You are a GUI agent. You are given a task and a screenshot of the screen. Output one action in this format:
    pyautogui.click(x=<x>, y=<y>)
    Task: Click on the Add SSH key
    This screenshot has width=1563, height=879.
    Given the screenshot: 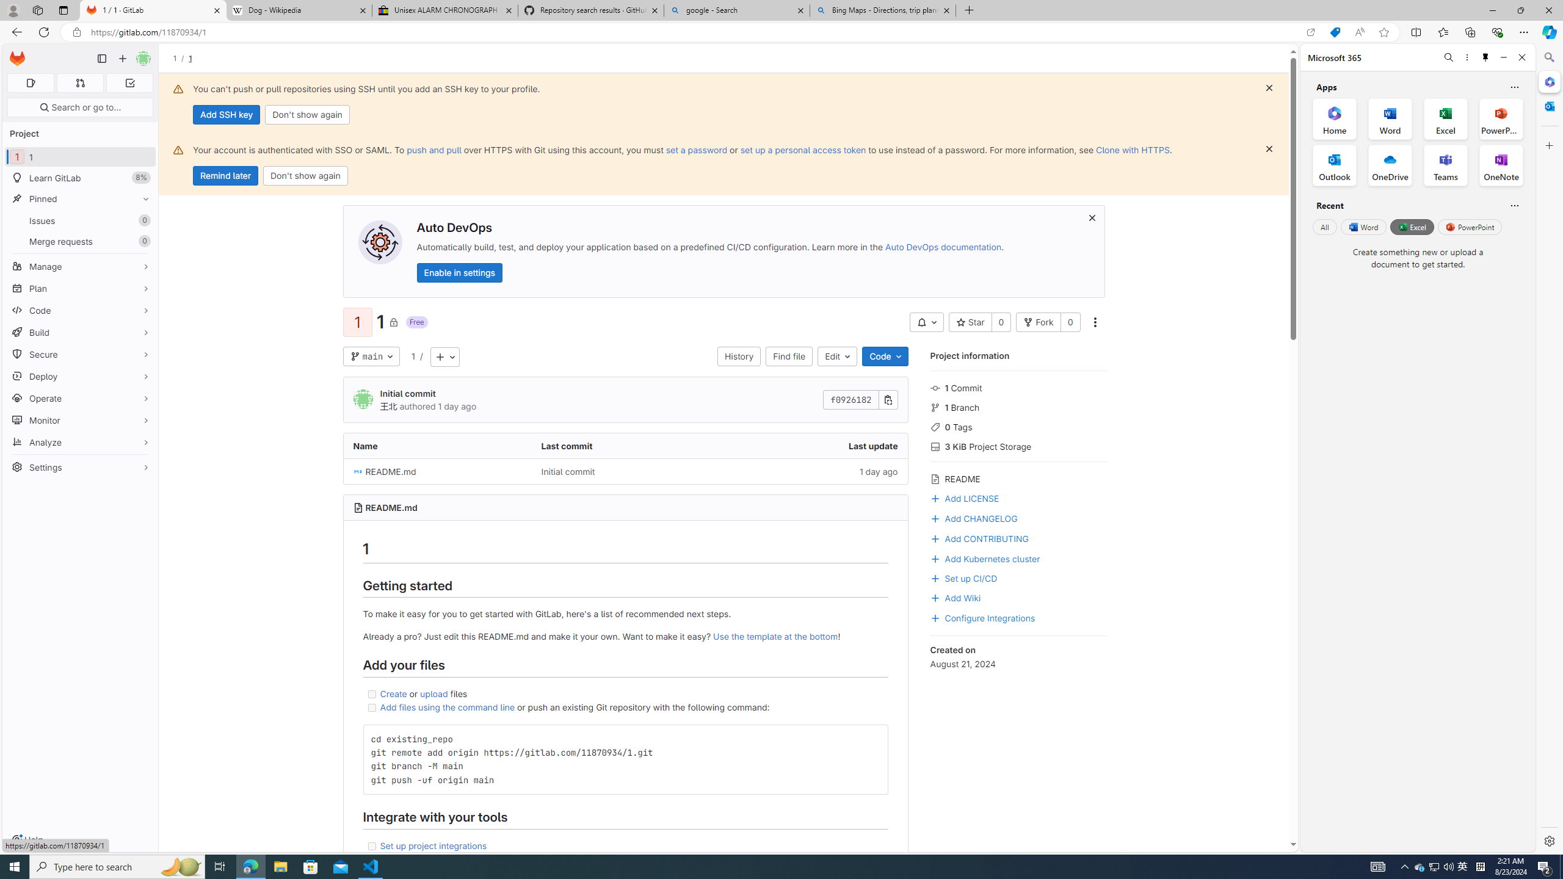 What is the action you would take?
    pyautogui.click(x=226, y=115)
    